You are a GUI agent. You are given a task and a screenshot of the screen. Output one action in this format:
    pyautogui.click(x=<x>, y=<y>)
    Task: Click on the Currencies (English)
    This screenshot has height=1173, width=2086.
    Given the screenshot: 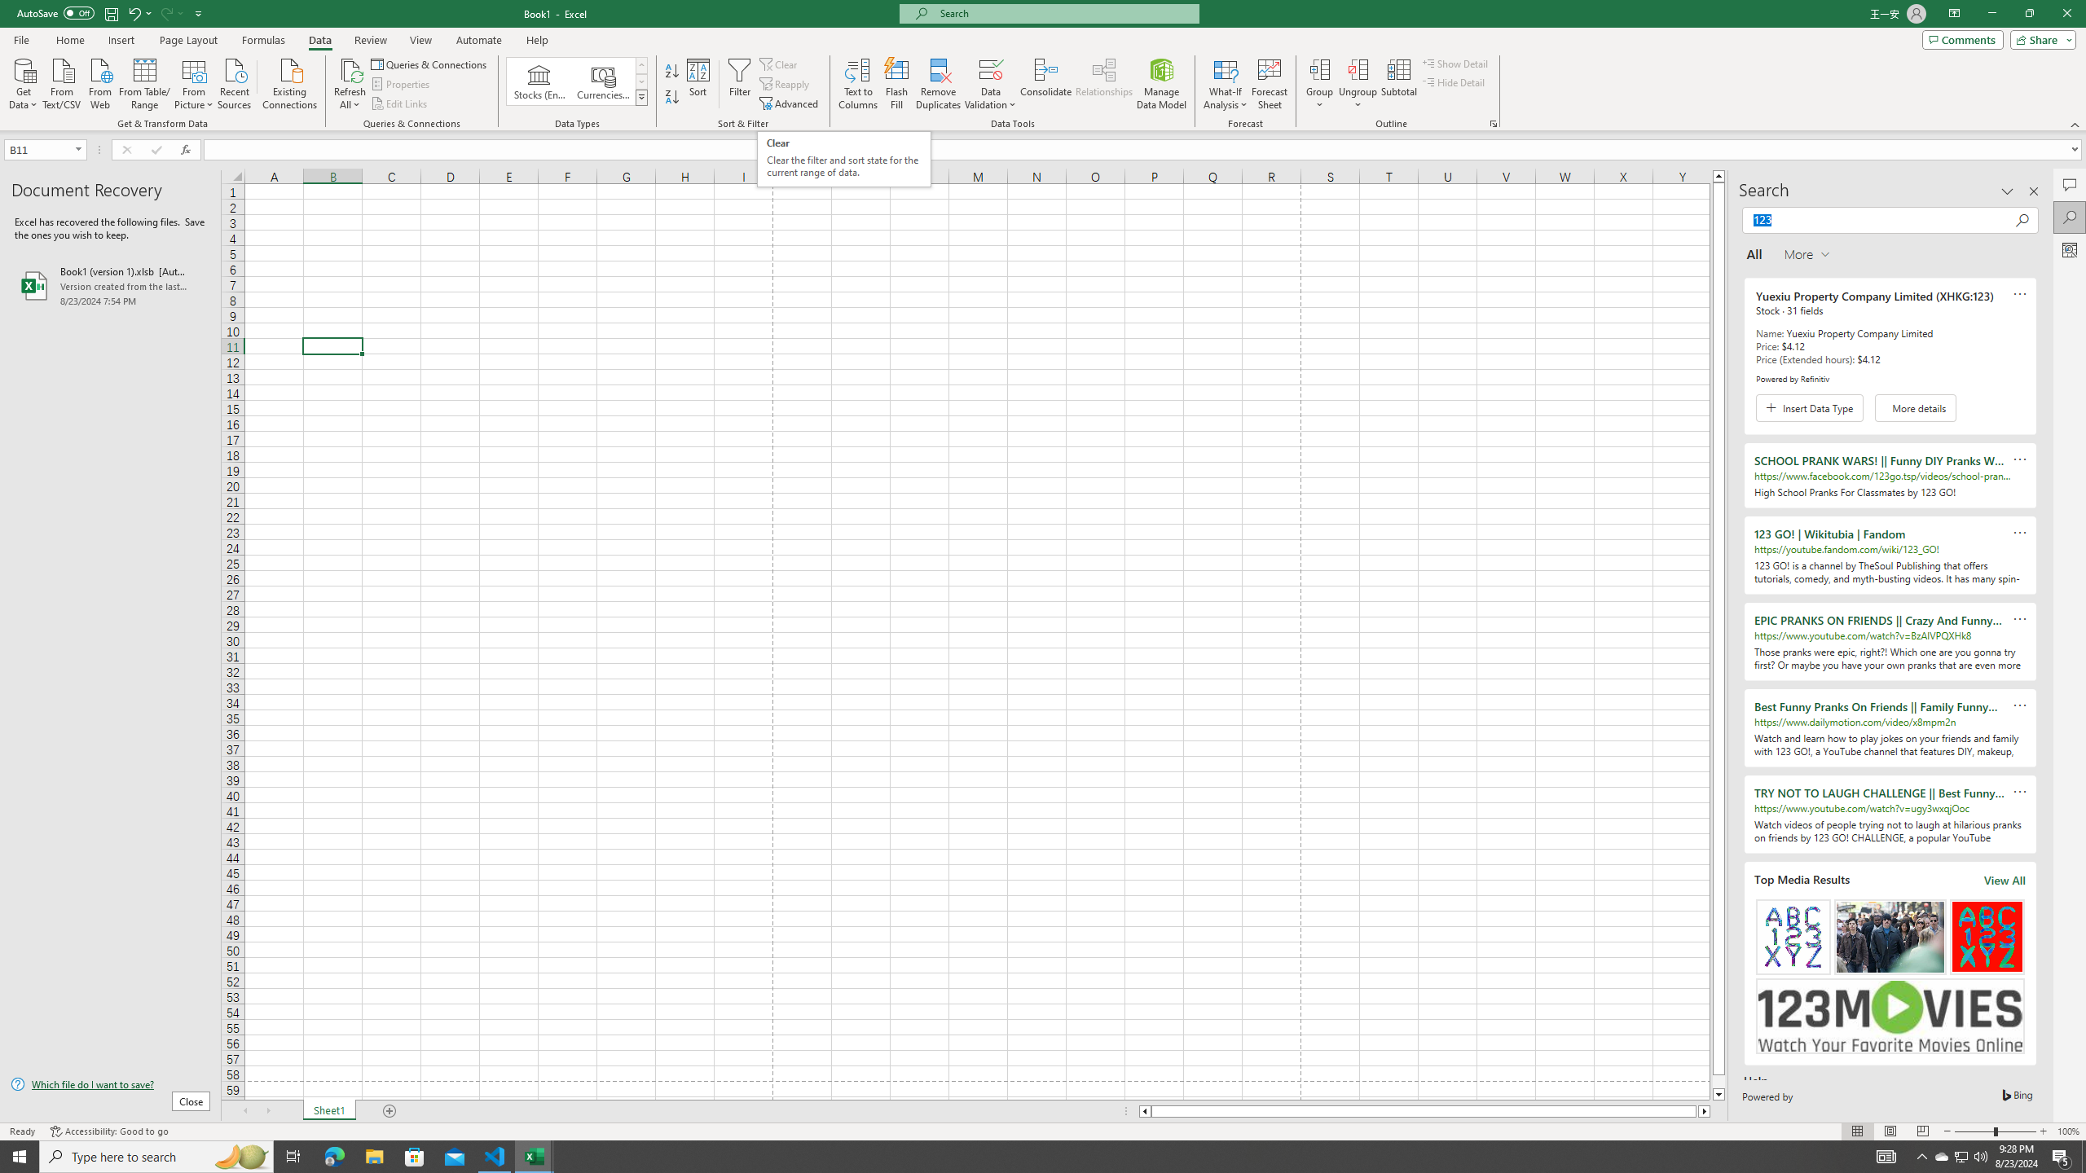 What is the action you would take?
    pyautogui.click(x=603, y=81)
    